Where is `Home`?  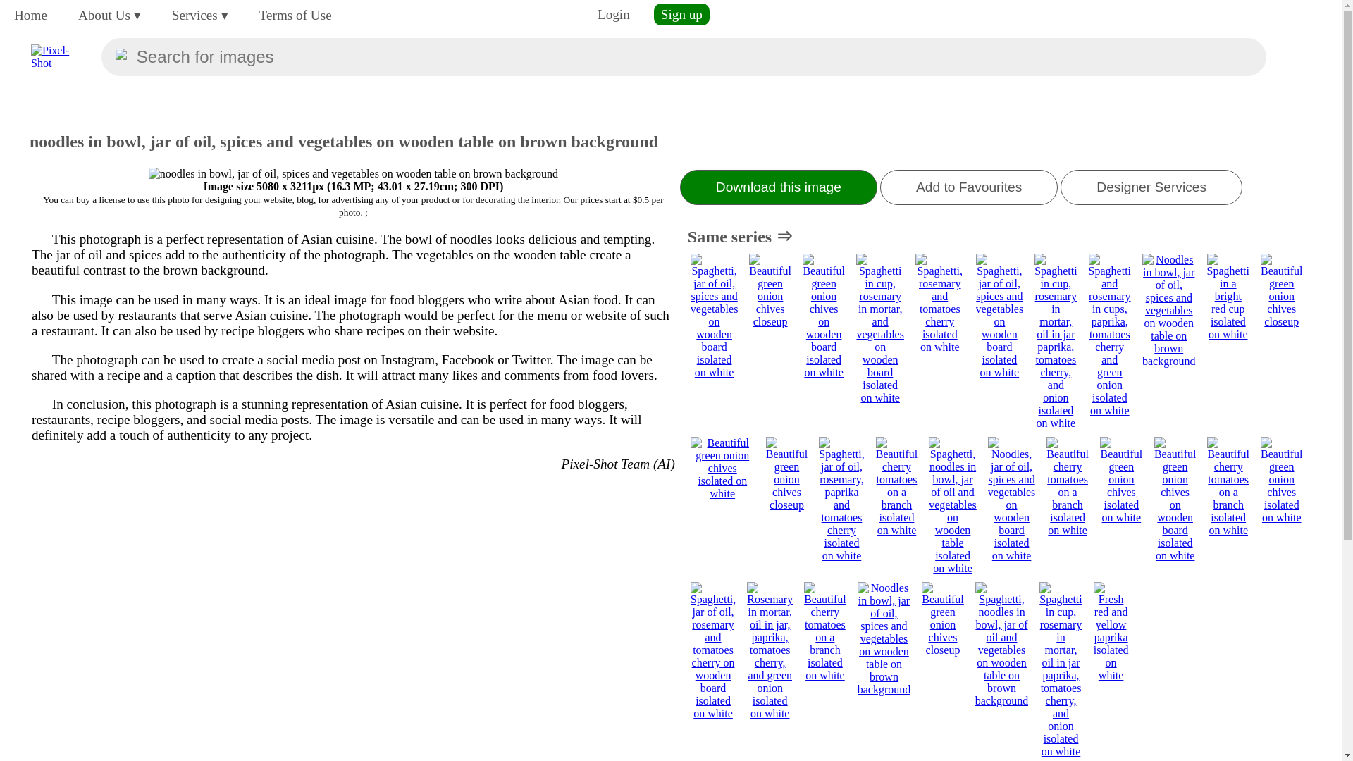 Home is located at coordinates (30, 15).